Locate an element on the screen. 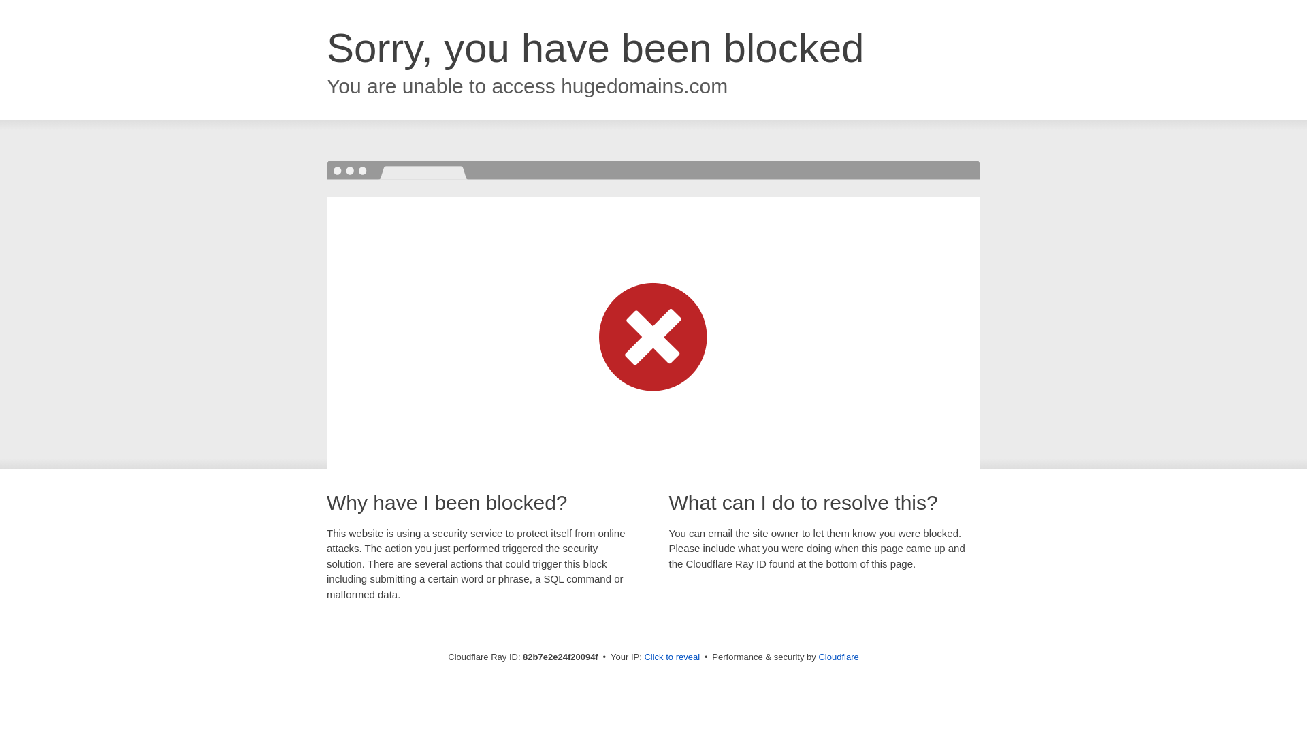 The image size is (1307, 735). Cloudflare is located at coordinates (839, 657).